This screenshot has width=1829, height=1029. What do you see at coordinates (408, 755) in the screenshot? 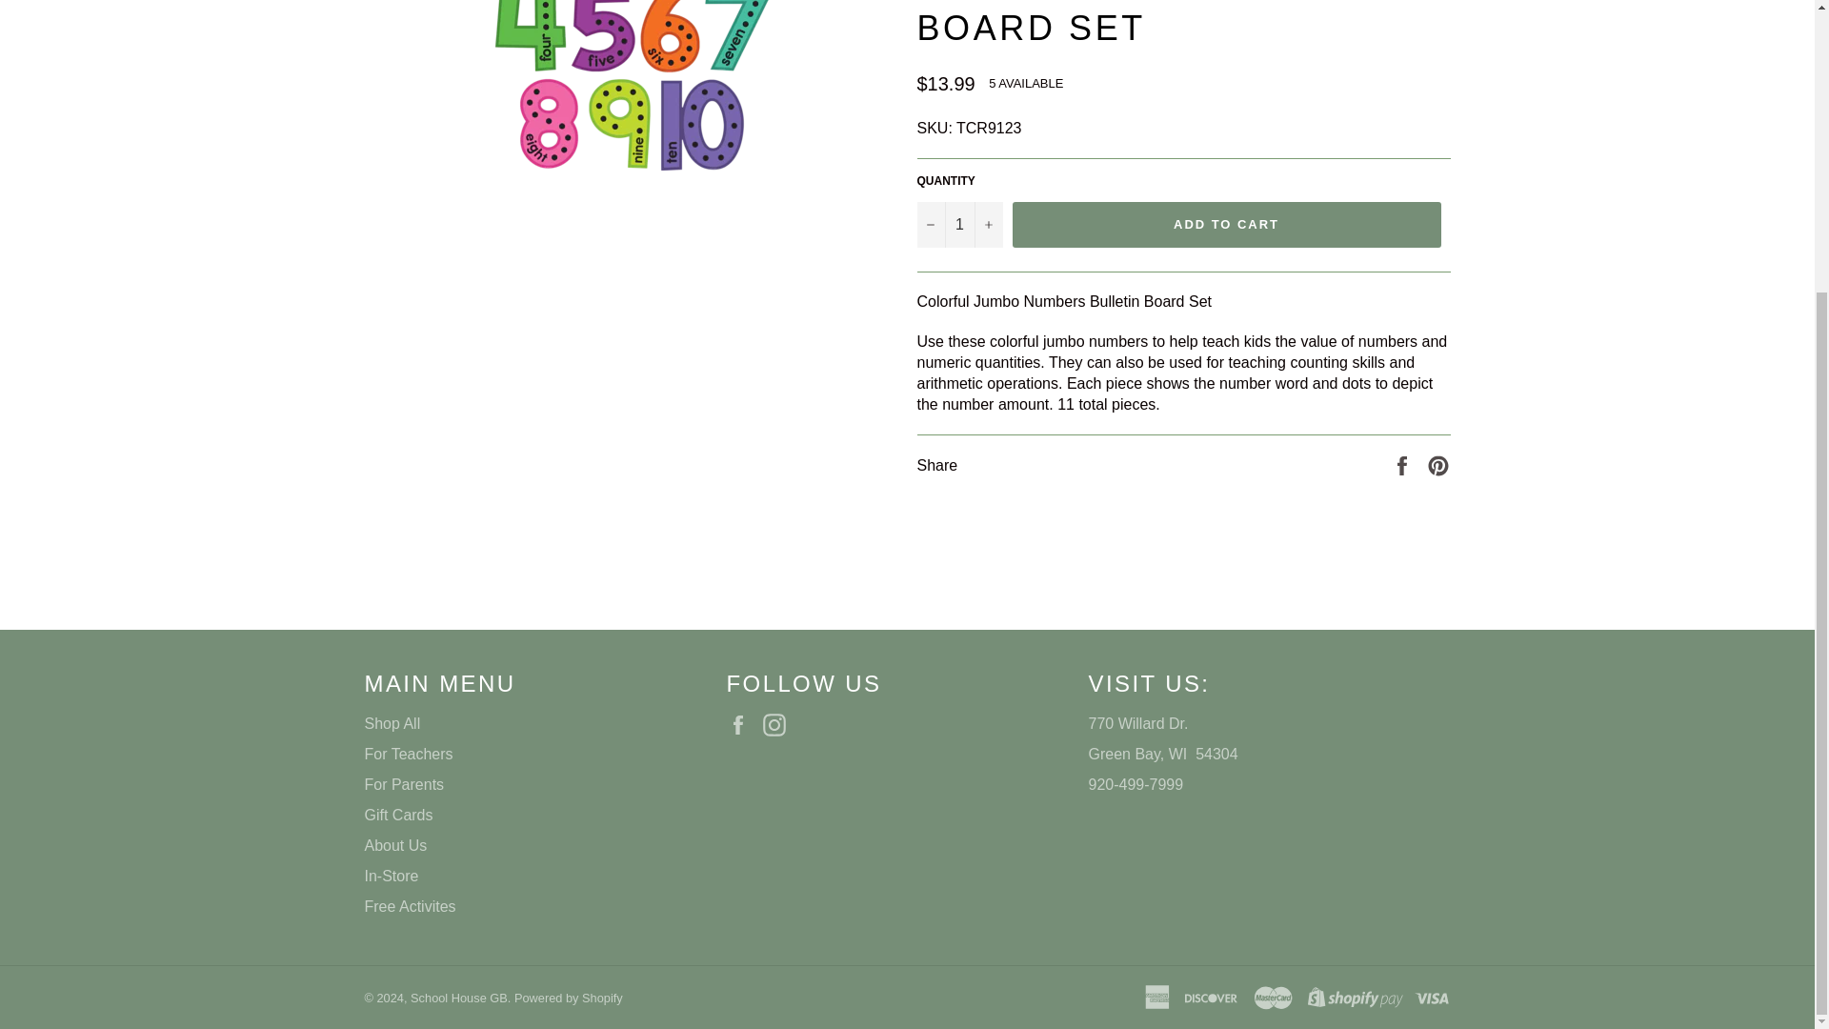
I see `For Teachers` at bounding box center [408, 755].